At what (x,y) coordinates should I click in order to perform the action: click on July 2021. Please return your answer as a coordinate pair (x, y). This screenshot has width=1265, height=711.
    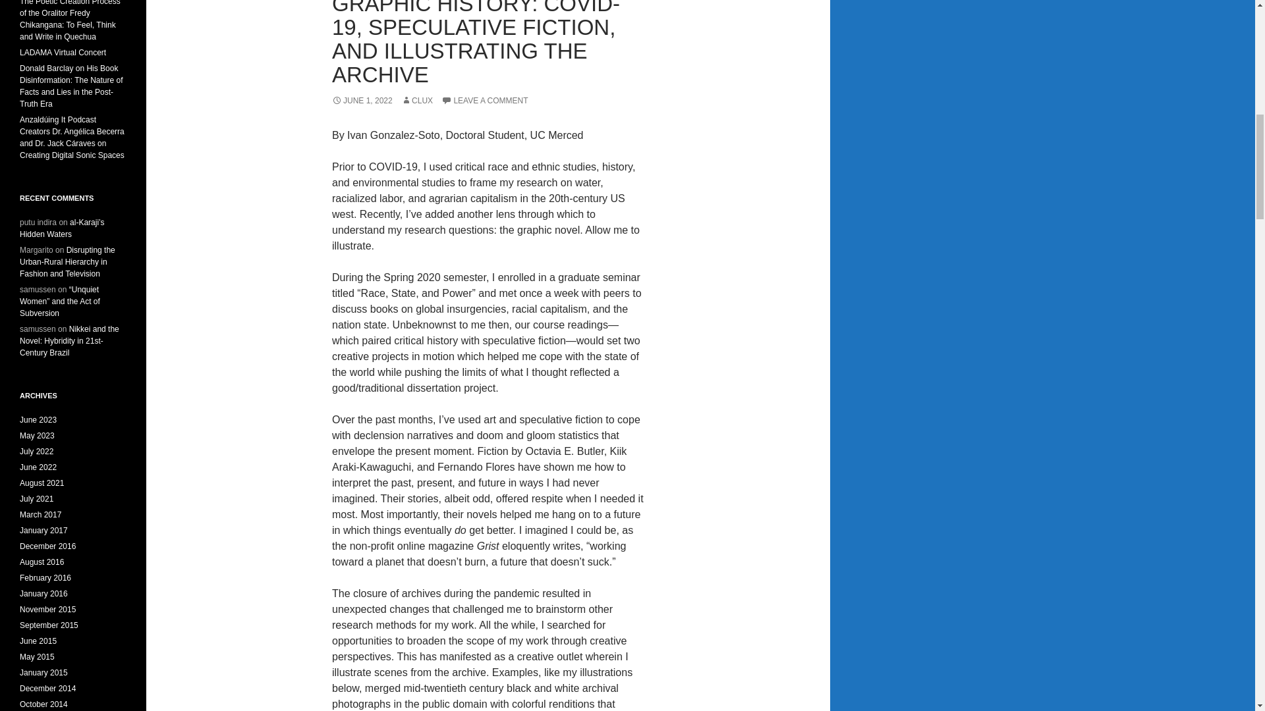
    Looking at the image, I should click on (36, 498).